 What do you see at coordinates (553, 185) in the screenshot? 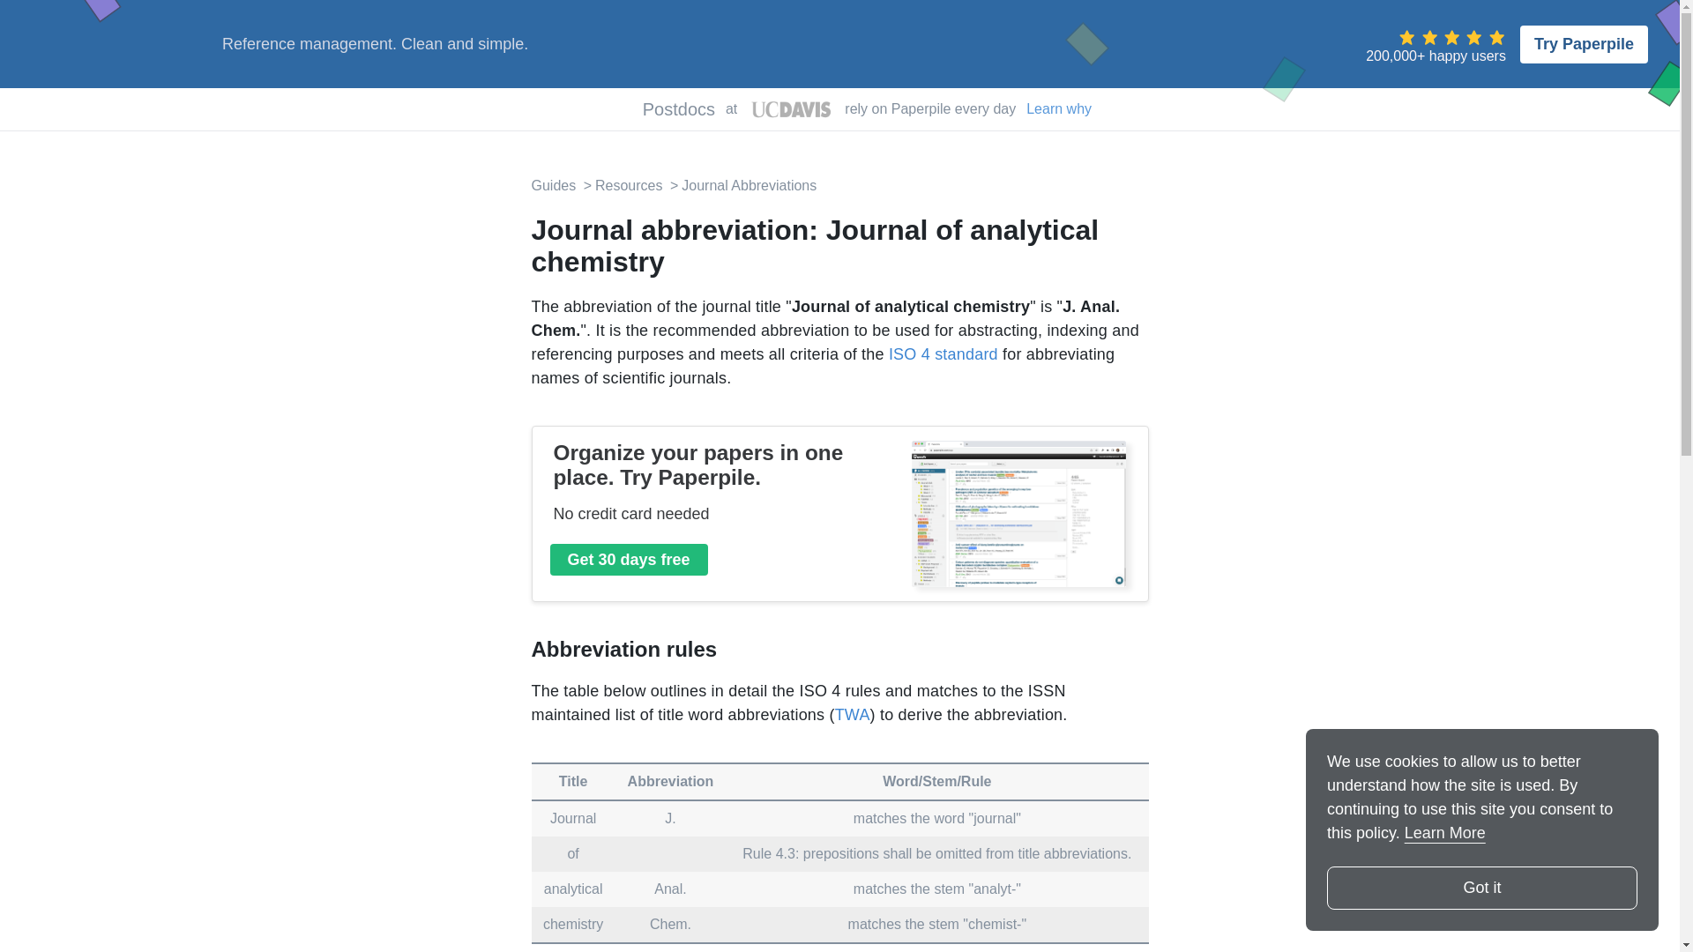
I see `Guides` at bounding box center [553, 185].